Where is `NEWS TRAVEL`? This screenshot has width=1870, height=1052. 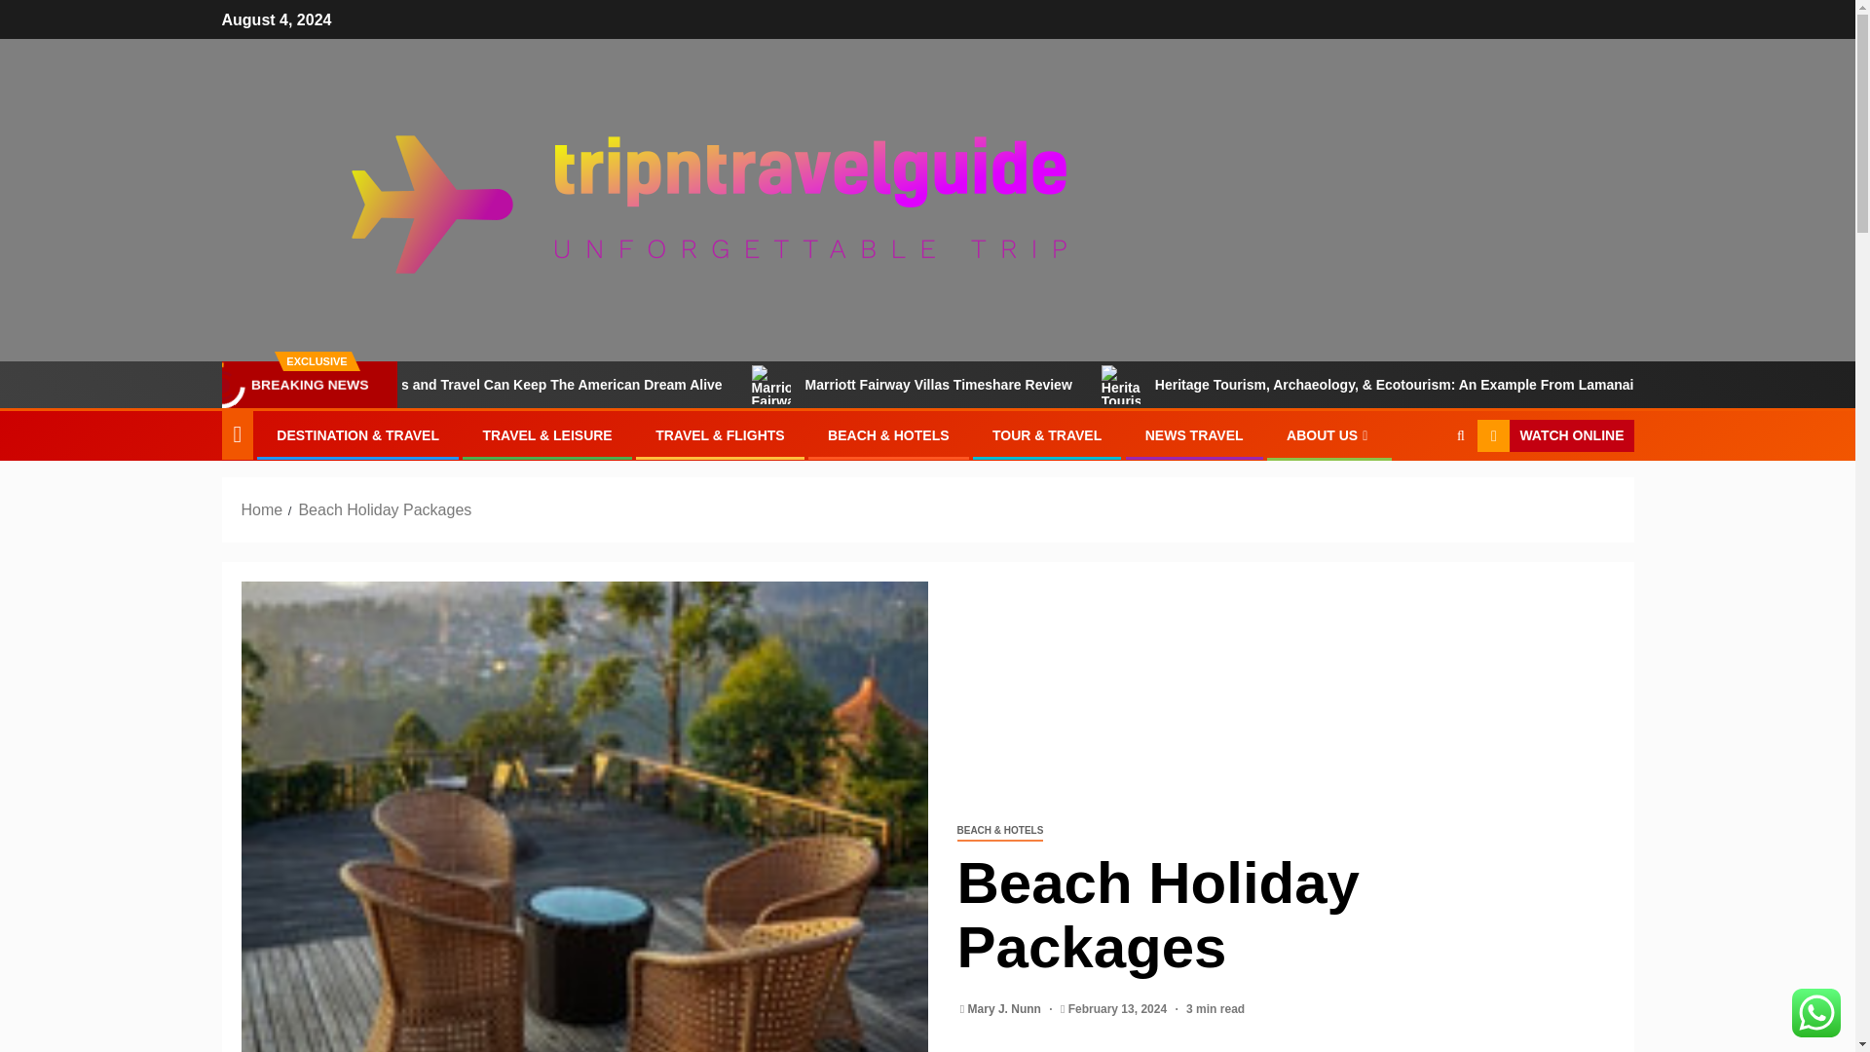
NEWS TRAVEL is located at coordinates (1194, 434).